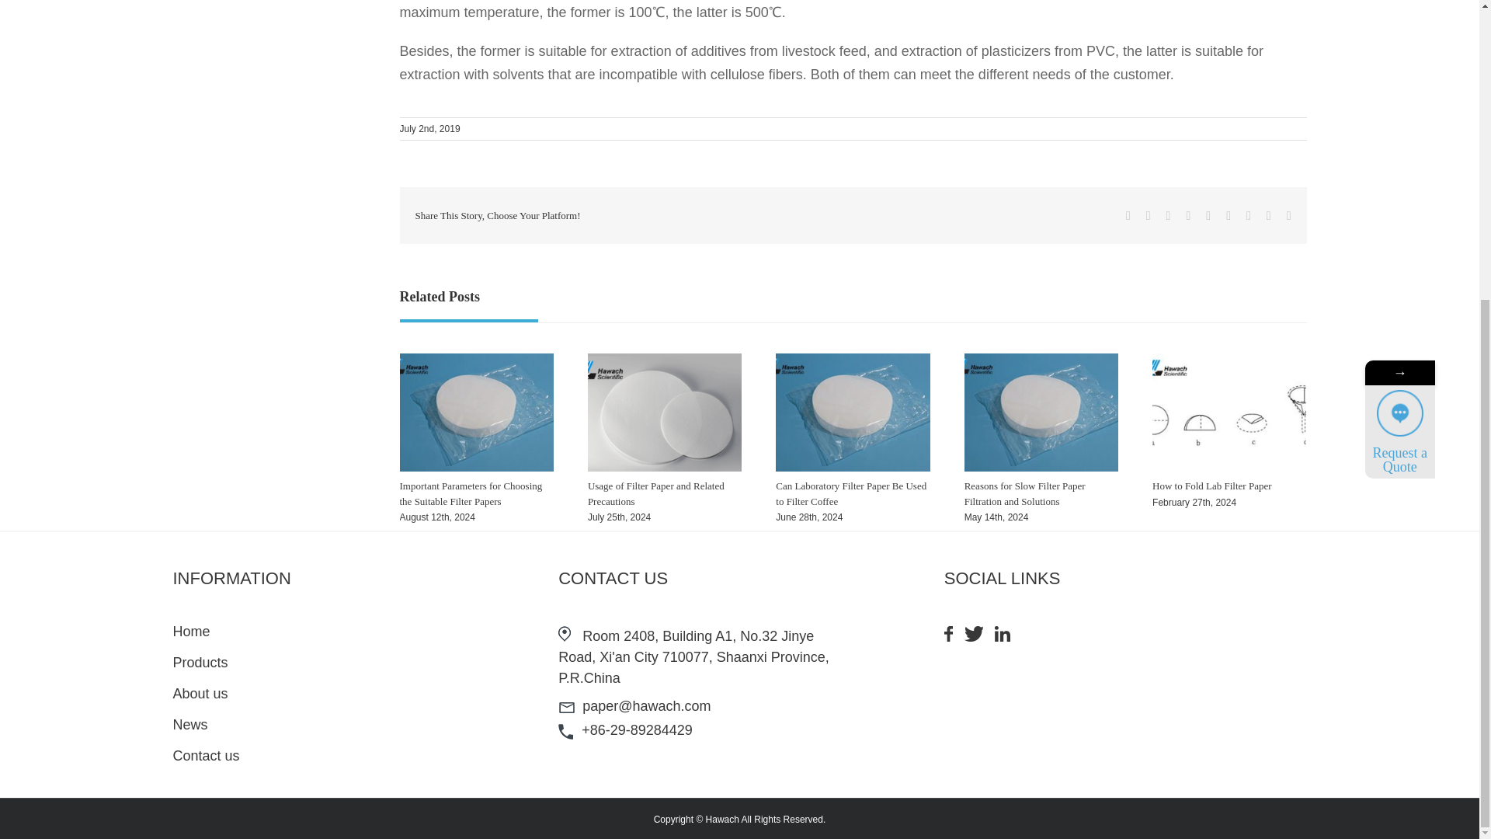 Image resolution: width=1491 pixels, height=839 pixels. Describe the element at coordinates (471, 493) in the screenshot. I see `Important Parameters for Choosing the Suitable Filter Papers` at that location.